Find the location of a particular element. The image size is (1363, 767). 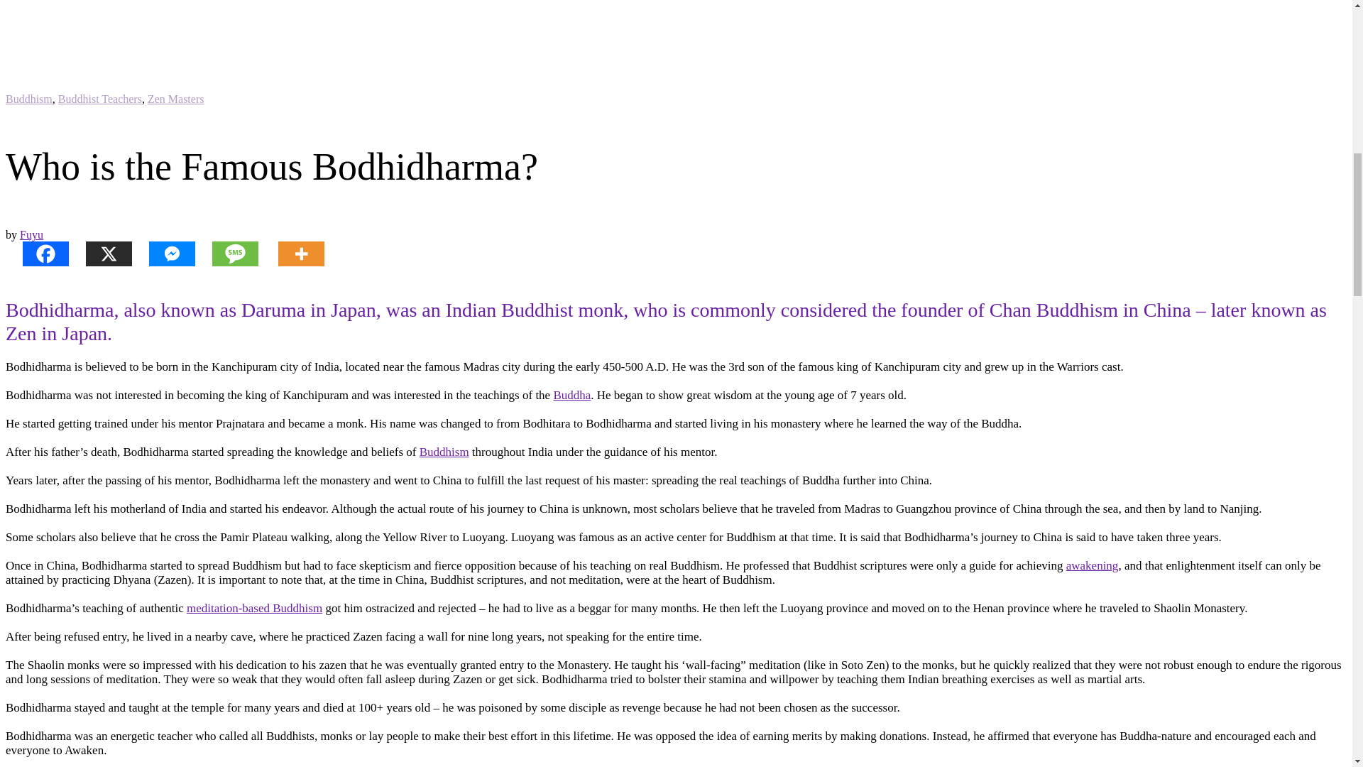

How to practice Zen meditation? is located at coordinates (254, 608).